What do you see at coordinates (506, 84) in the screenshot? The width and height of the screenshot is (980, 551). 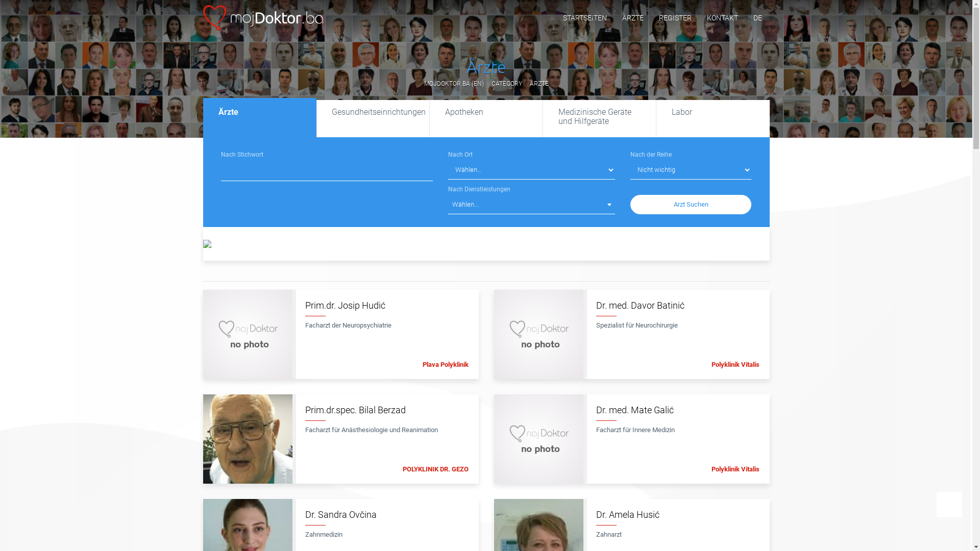 I see `CATEGORY` at bounding box center [506, 84].